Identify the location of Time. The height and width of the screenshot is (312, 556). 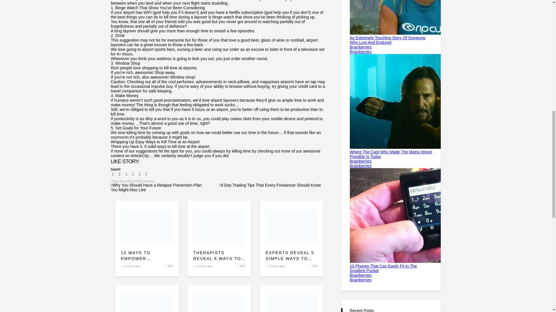
(144, 181).